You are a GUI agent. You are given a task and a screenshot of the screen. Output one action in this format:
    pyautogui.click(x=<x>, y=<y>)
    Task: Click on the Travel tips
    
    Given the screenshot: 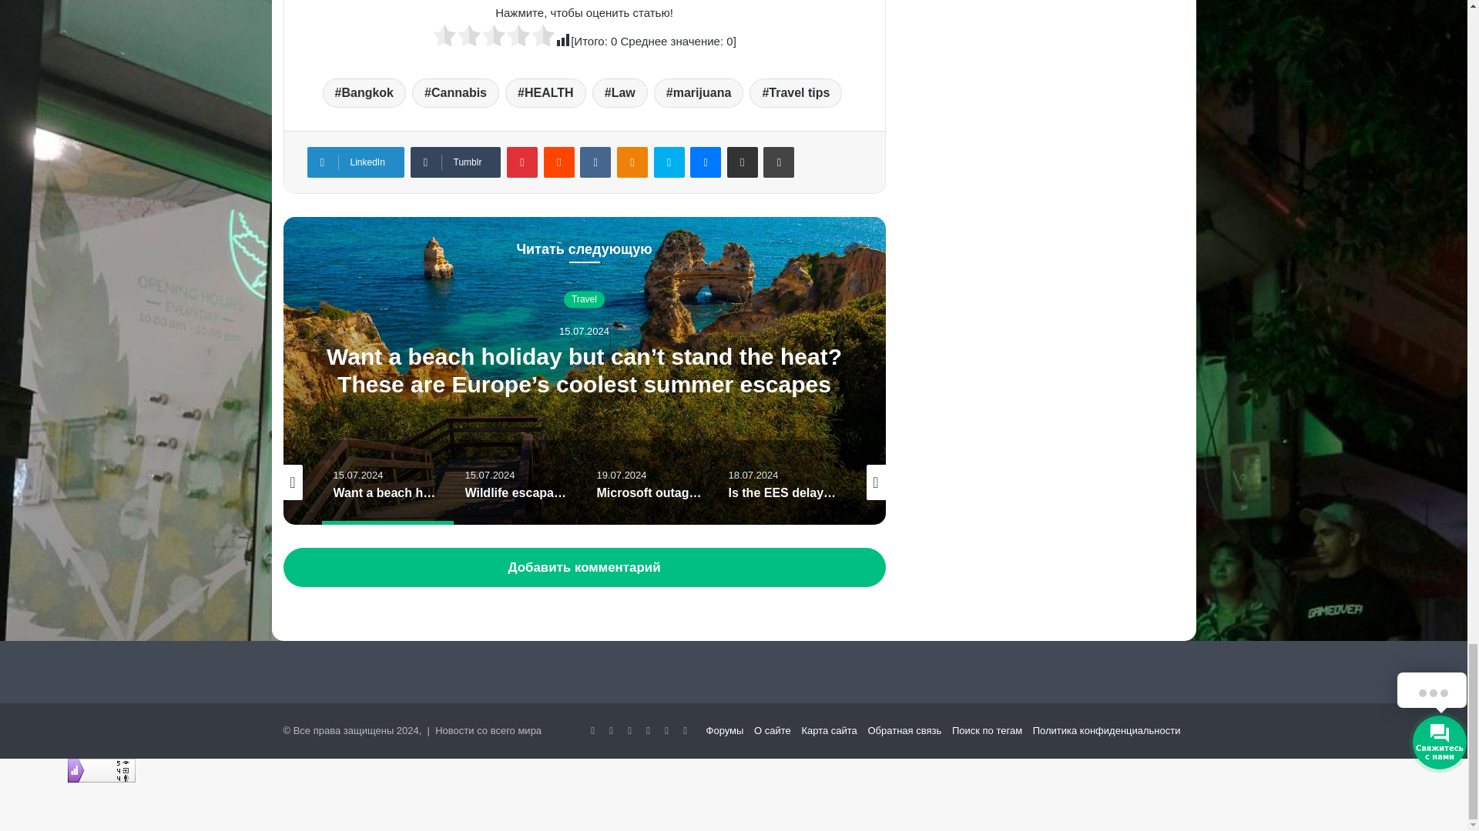 What is the action you would take?
    pyautogui.click(x=795, y=92)
    